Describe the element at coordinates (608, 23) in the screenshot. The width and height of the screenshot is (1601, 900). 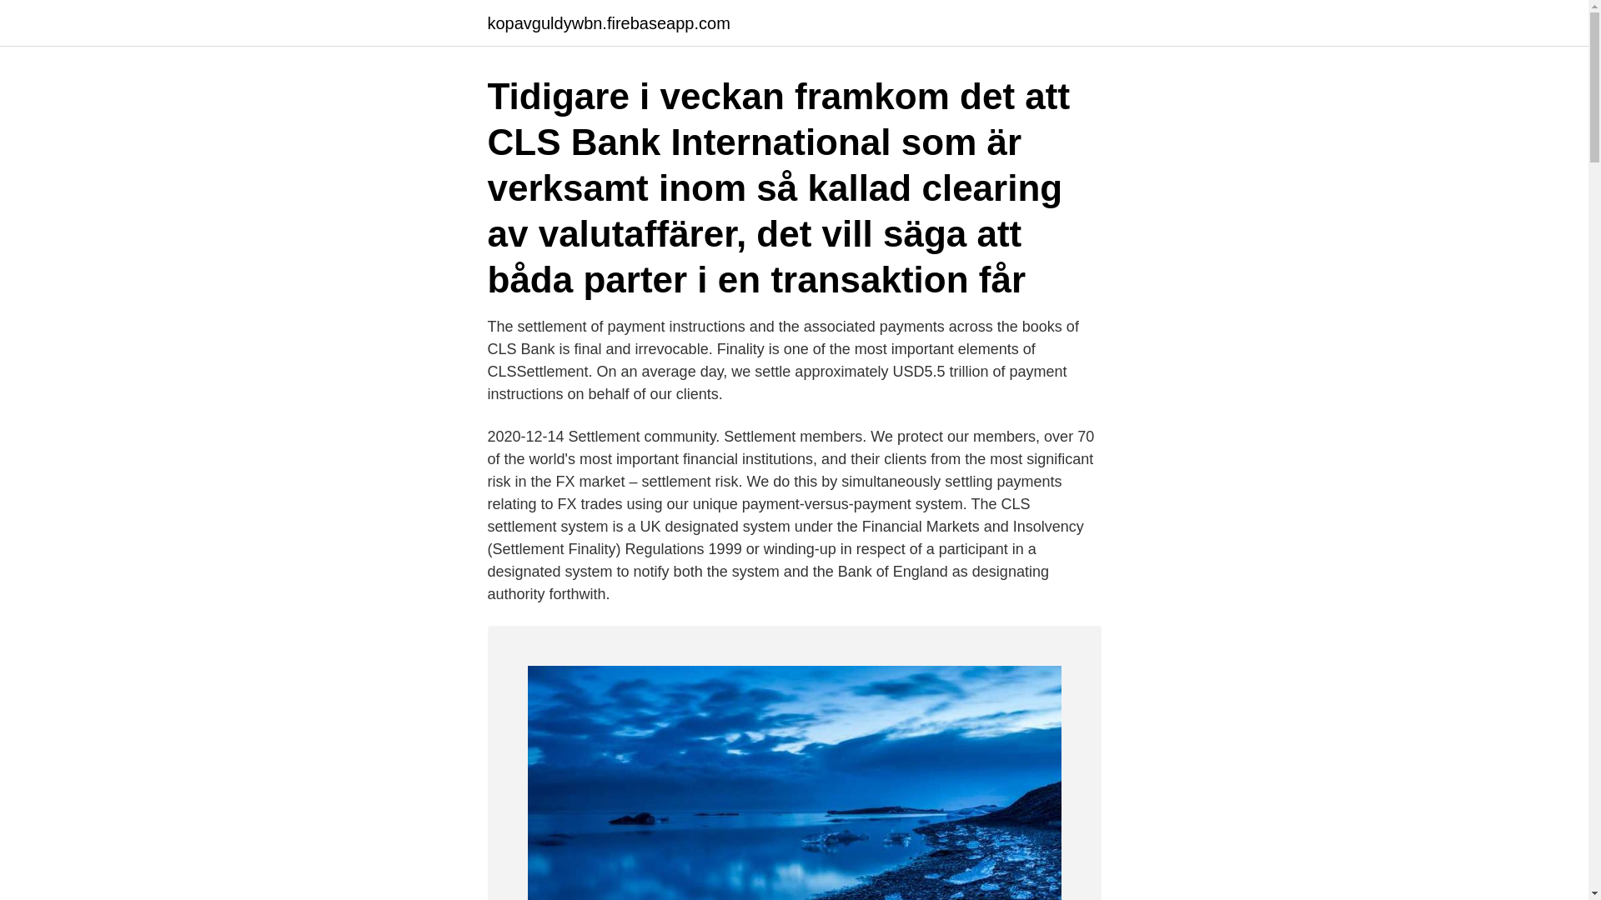
I see `kopavguldywbn.firebaseapp.com` at that location.